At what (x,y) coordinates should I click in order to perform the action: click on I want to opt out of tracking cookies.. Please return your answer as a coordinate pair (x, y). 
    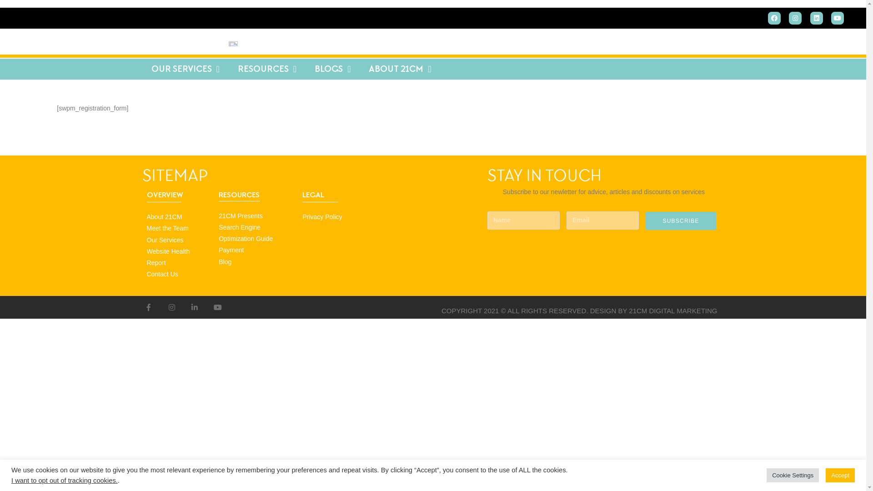
    Looking at the image, I should click on (65, 481).